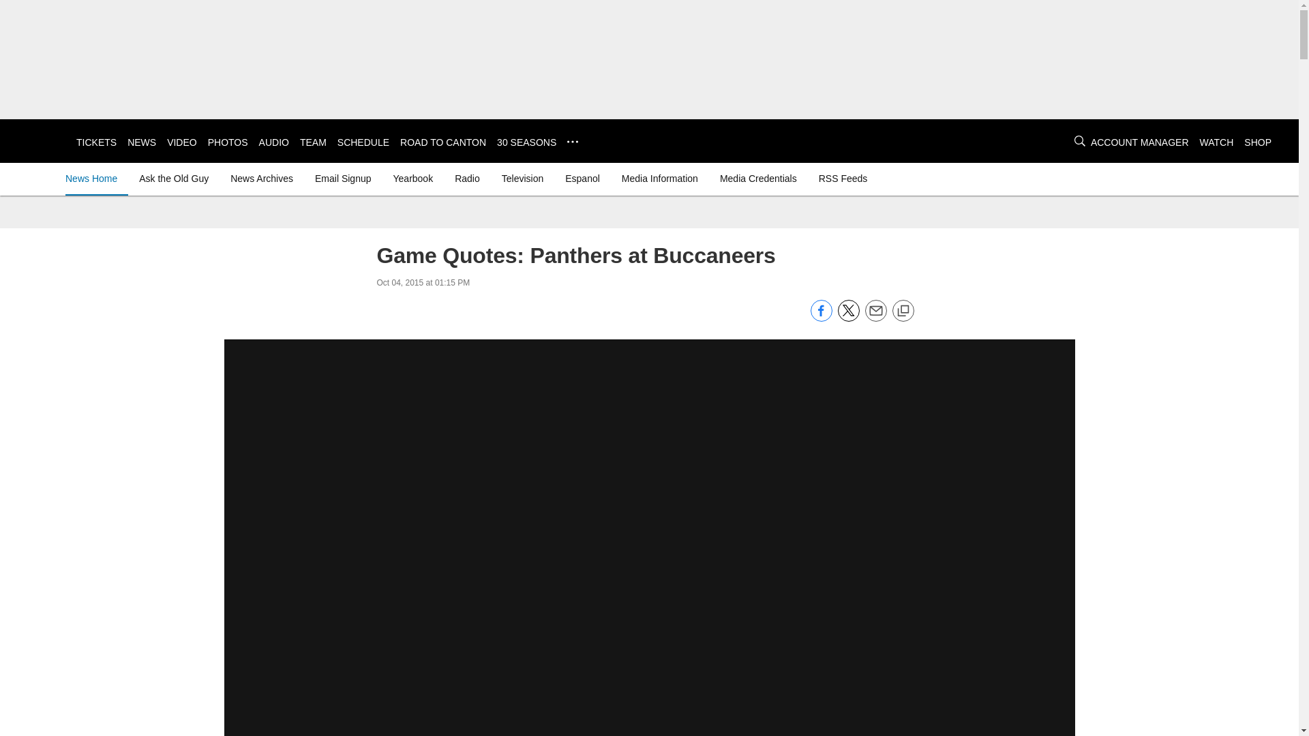  Describe the element at coordinates (312, 142) in the screenshot. I see `TEAM` at that location.